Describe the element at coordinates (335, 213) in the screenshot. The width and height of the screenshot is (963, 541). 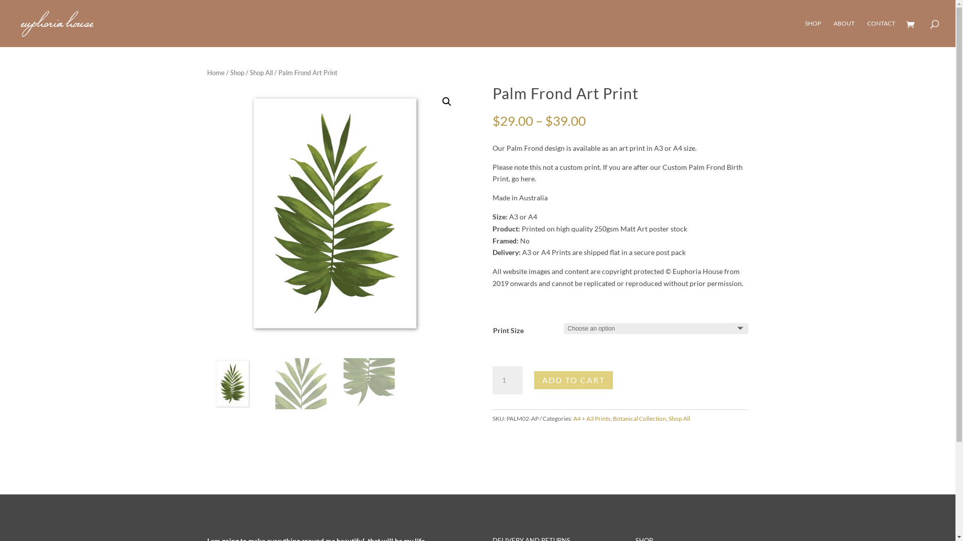
I see `palm-frond-art-print-a4-a3` at that location.